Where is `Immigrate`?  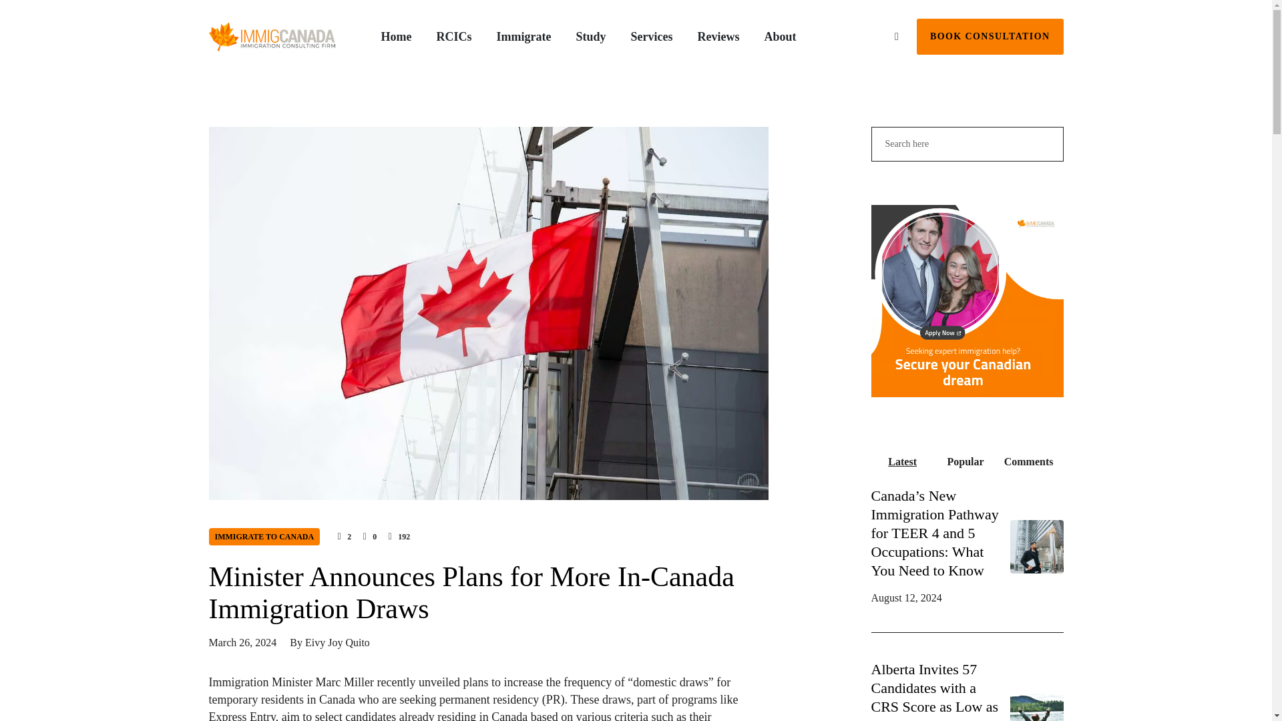 Immigrate is located at coordinates (523, 37).